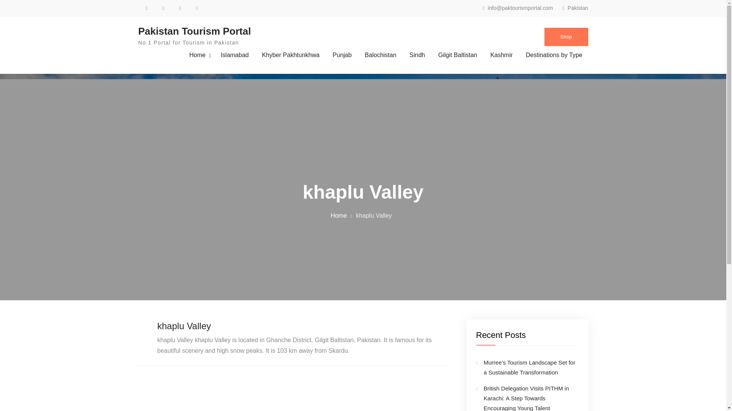 The width and height of the screenshot is (732, 411). I want to click on Balochistan, so click(380, 55).